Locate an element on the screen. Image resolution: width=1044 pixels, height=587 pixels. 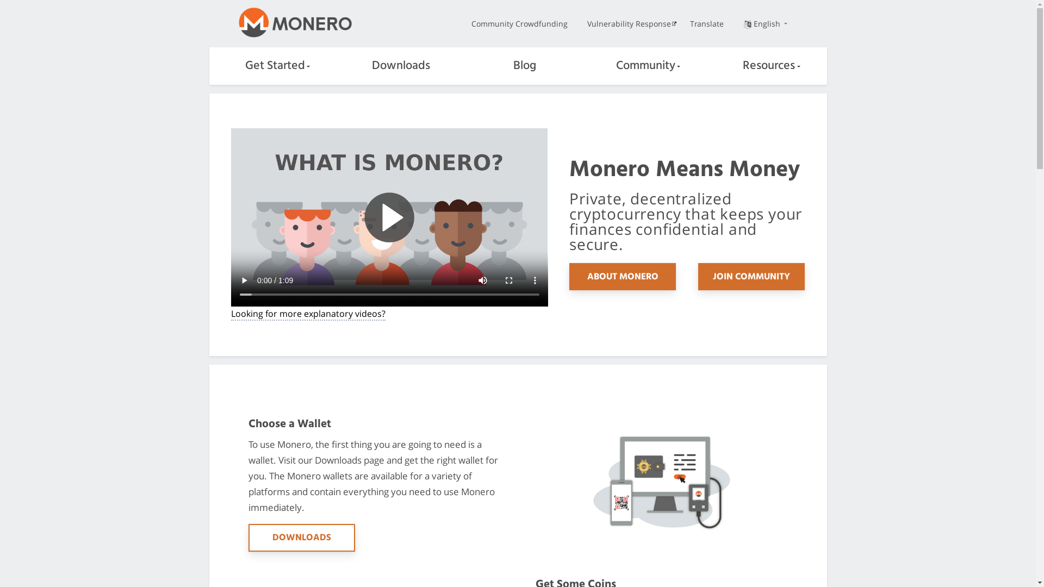
Translate is located at coordinates (707, 24).